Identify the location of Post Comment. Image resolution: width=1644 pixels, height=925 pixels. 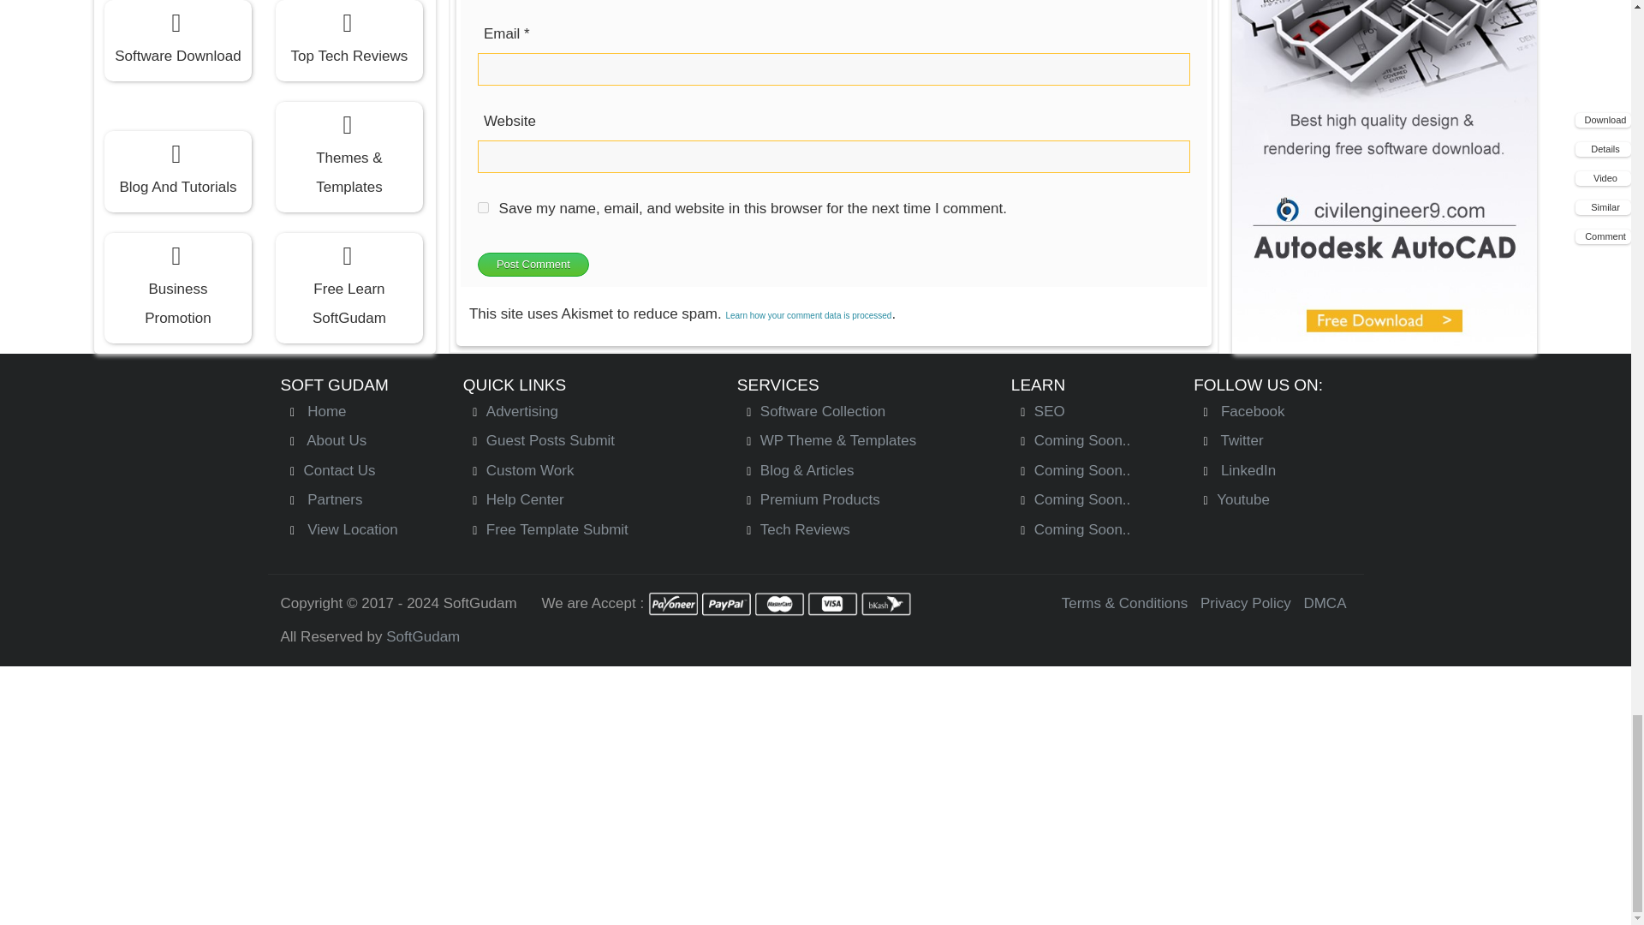
(533, 264).